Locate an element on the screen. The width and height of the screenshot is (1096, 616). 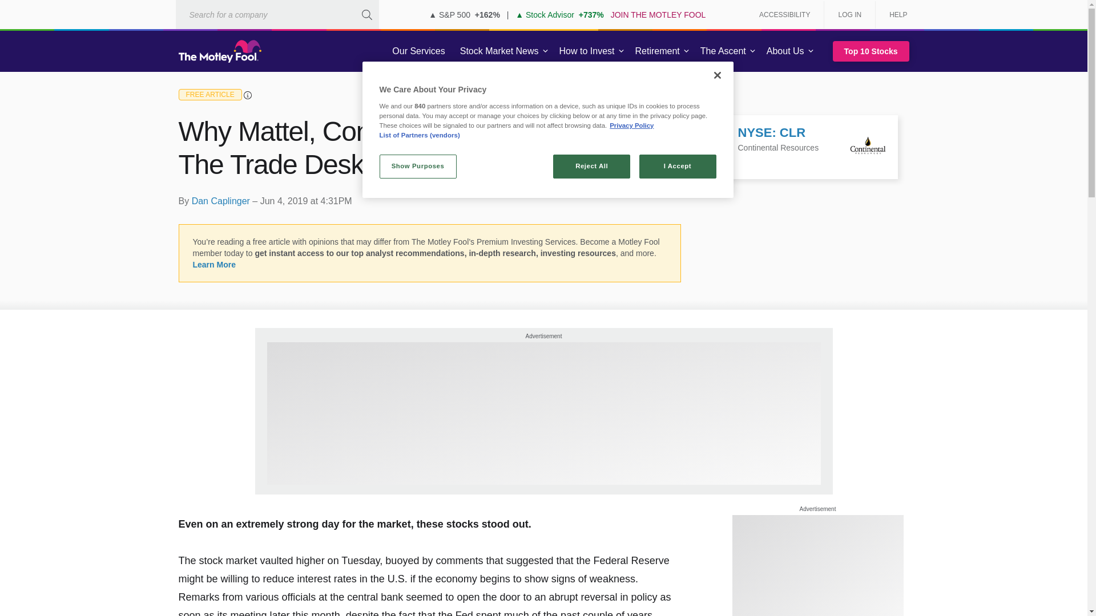
HELP is located at coordinates (894, 15).